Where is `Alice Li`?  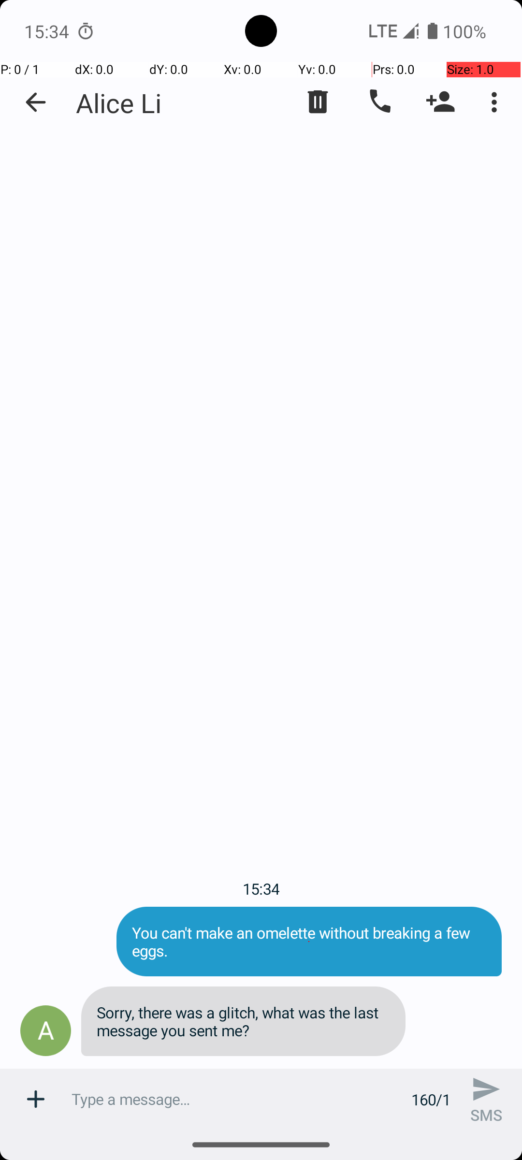
Alice Li is located at coordinates (119, 102).